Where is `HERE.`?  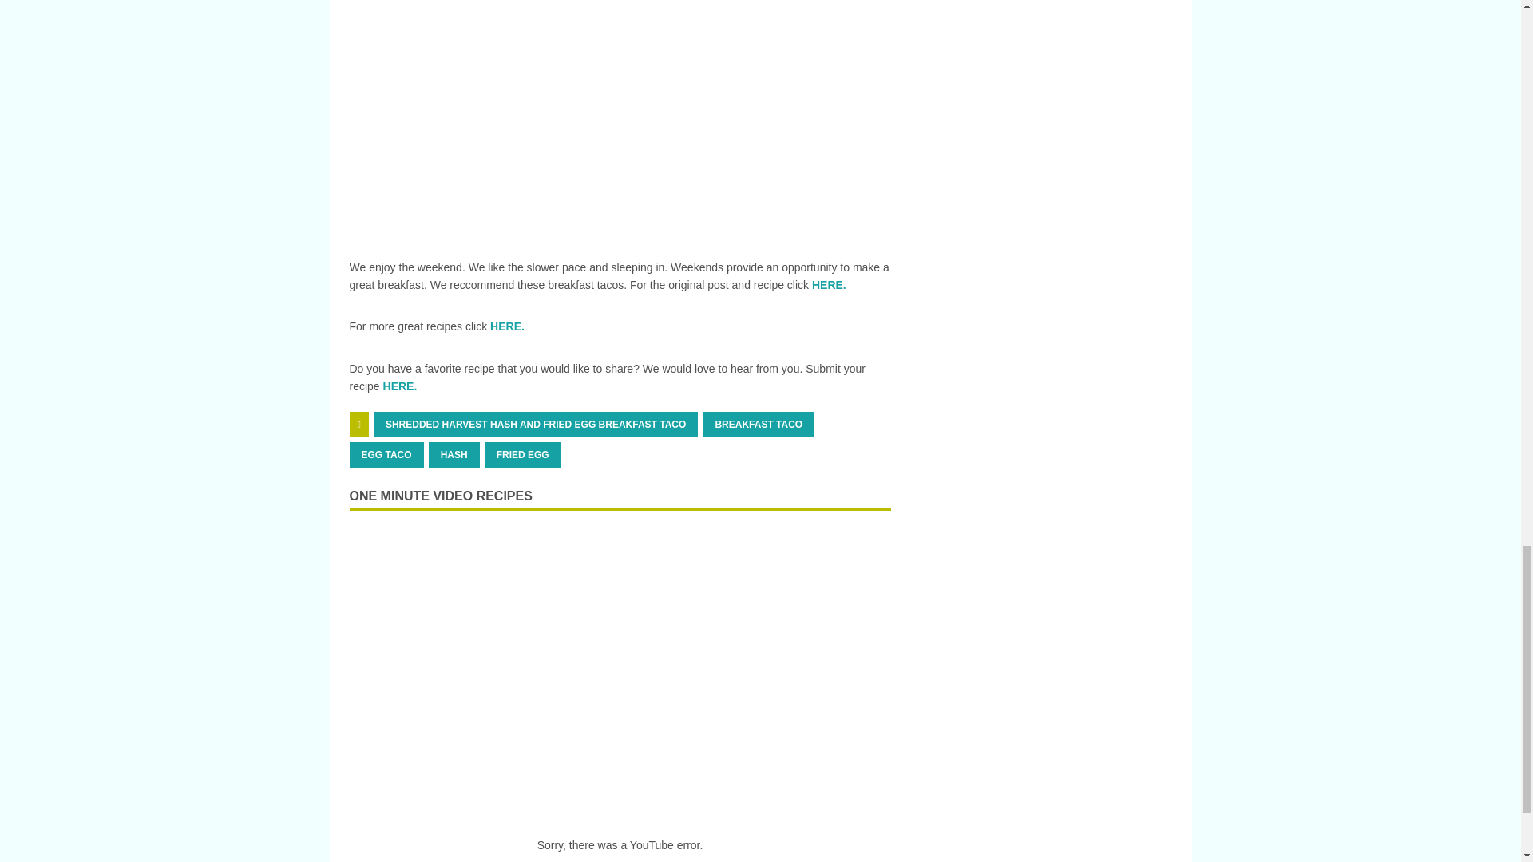 HERE. is located at coordinates (829, 284).